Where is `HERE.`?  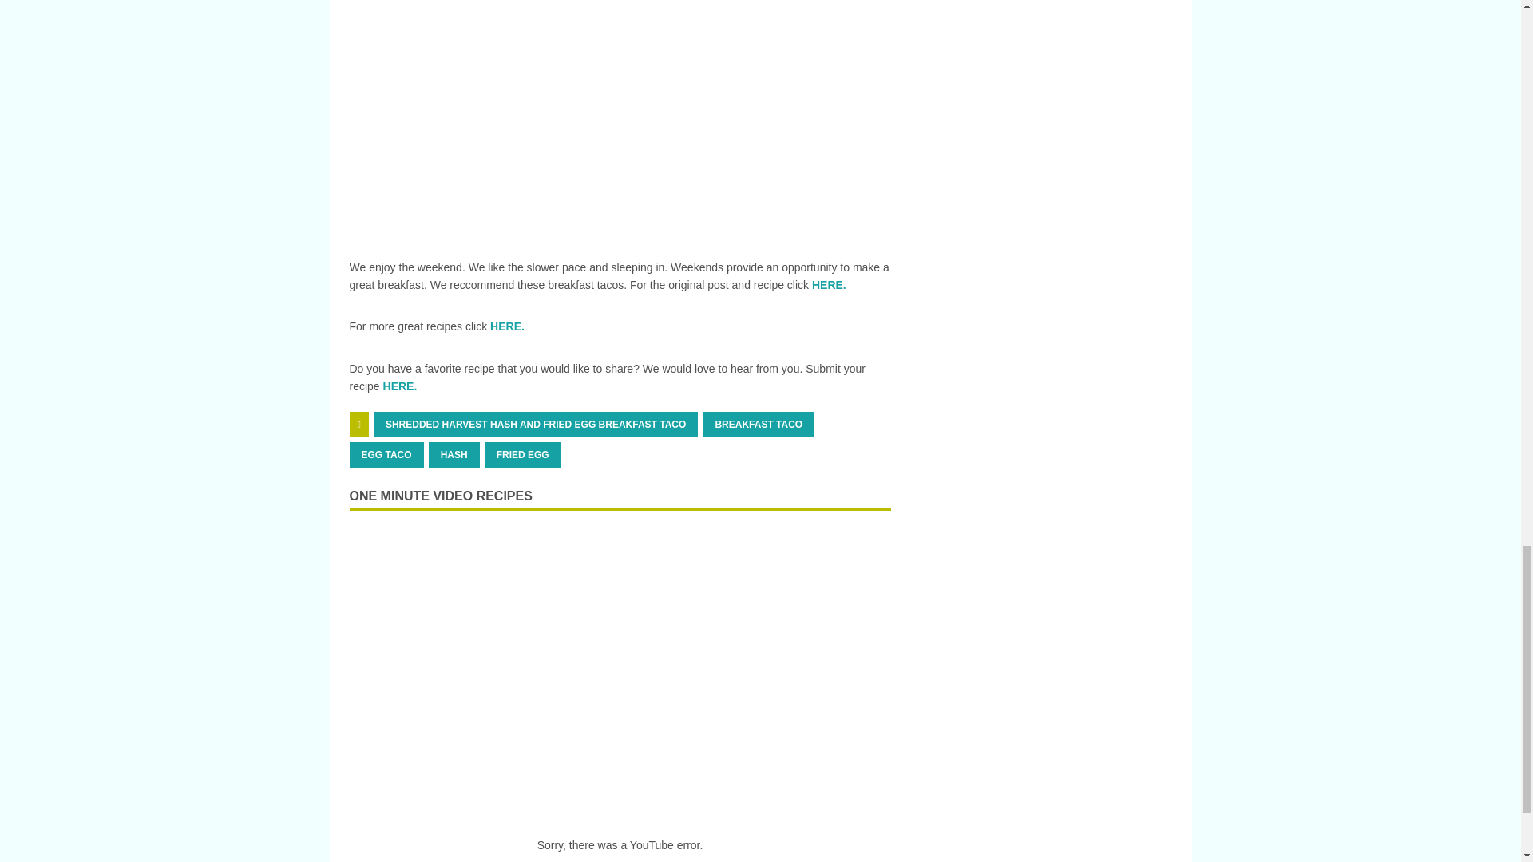 HERE. is located at coordinates (829, 284).